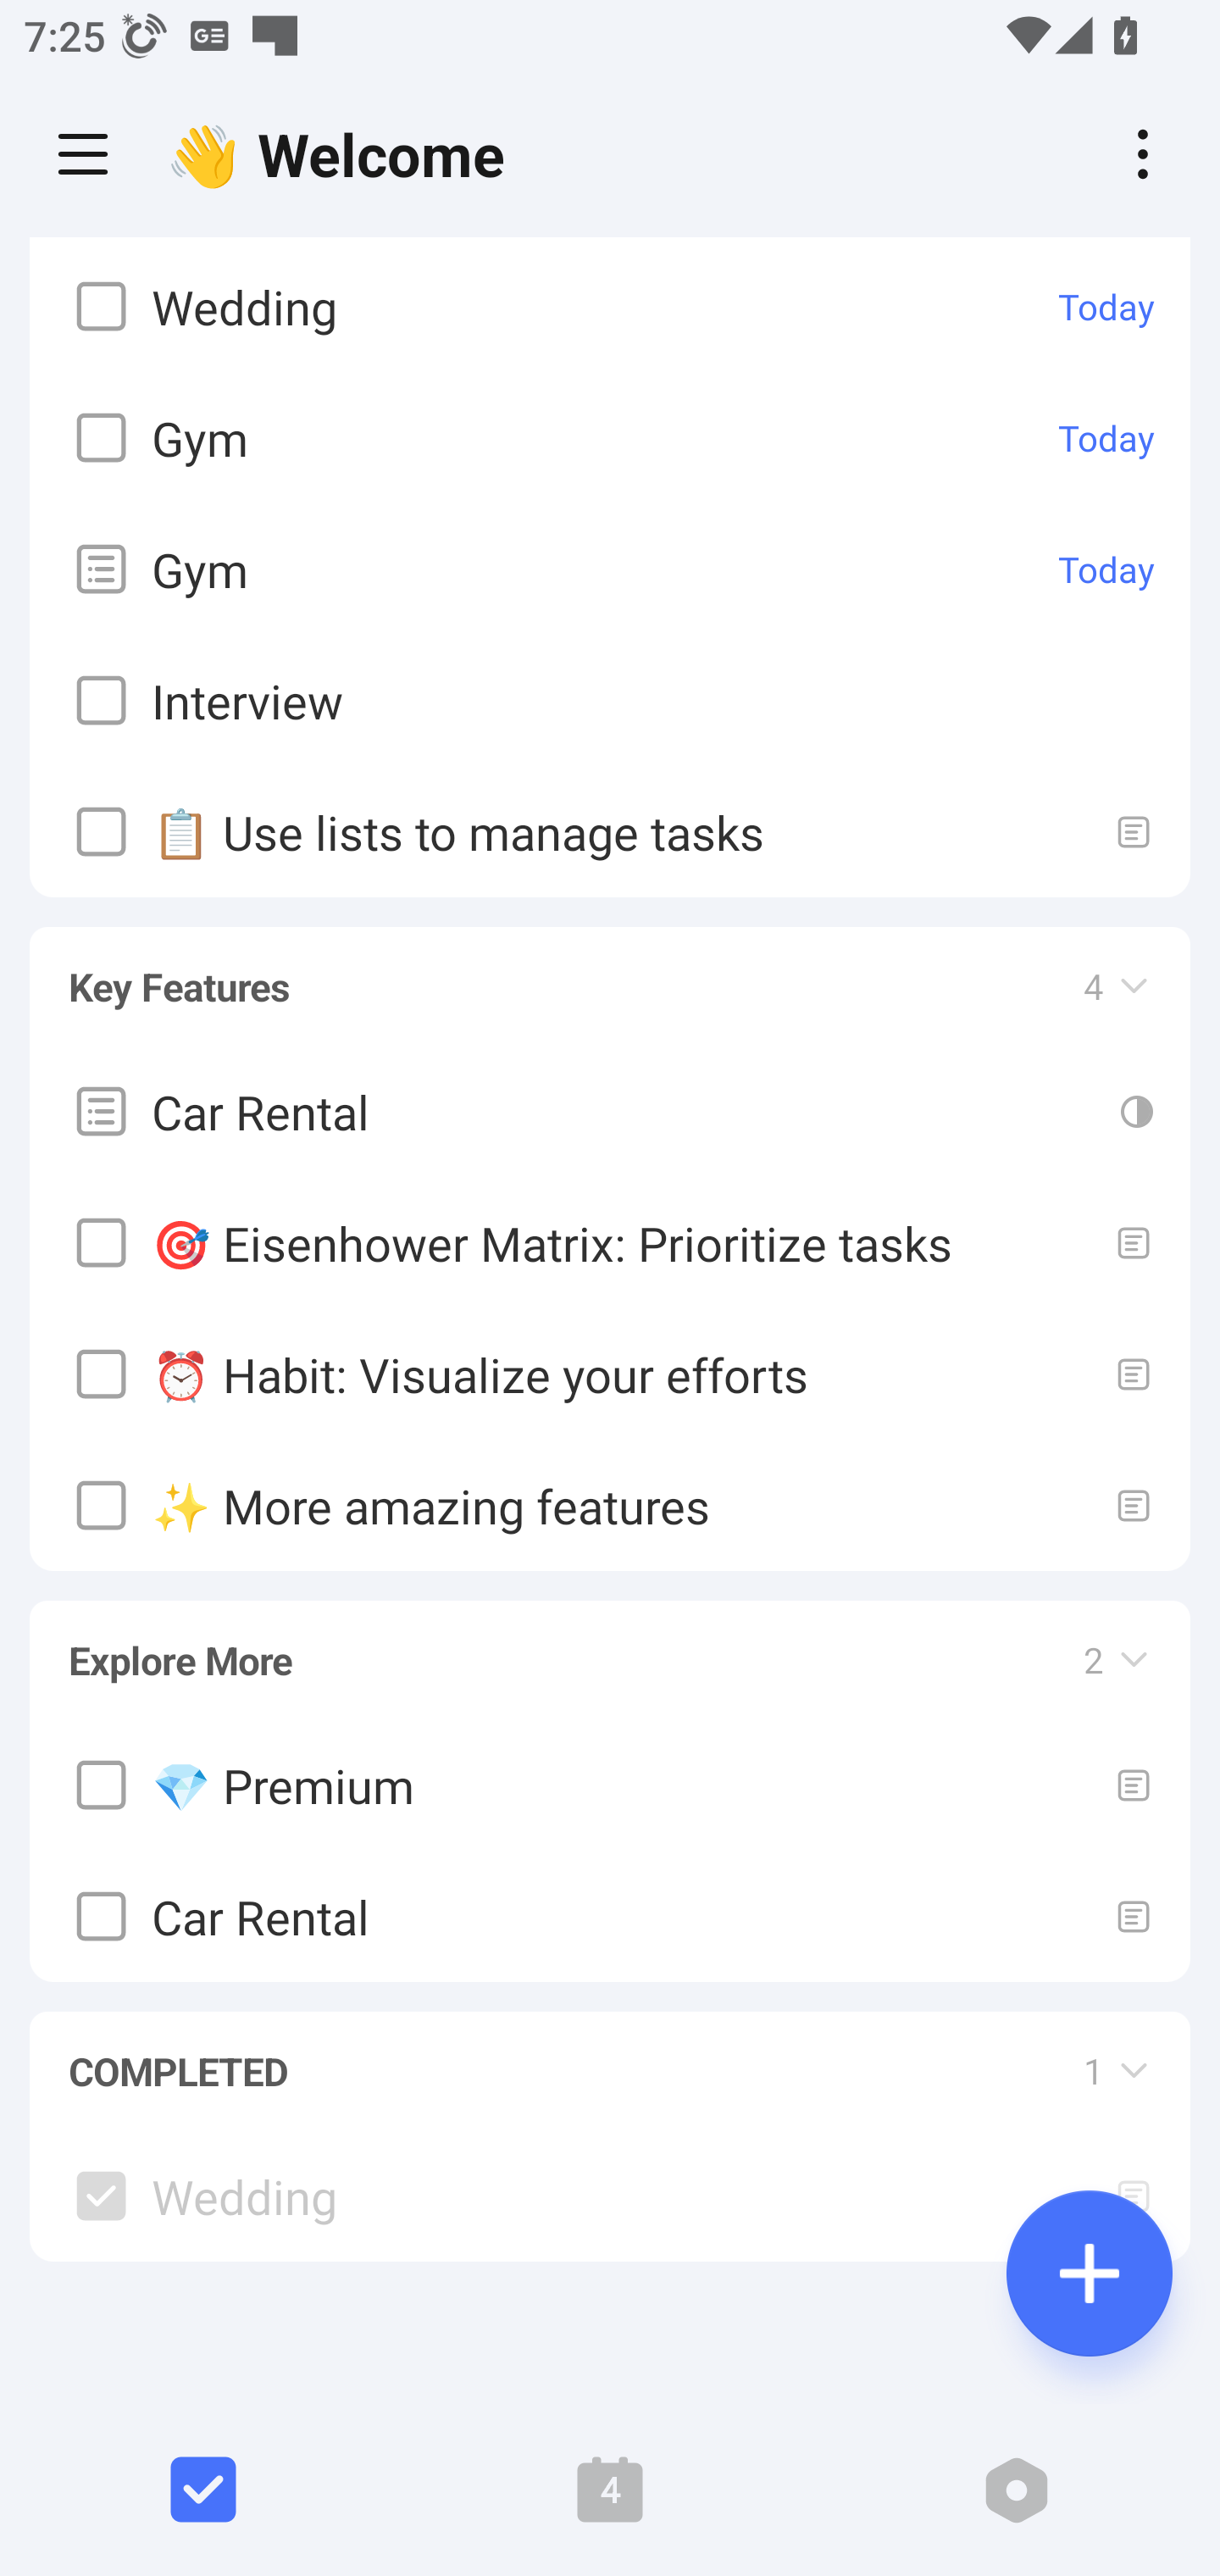 This screenshot has width=1220, height=2576. I want to click on 📋 Use lists to manage tasks, so click(610, 830).